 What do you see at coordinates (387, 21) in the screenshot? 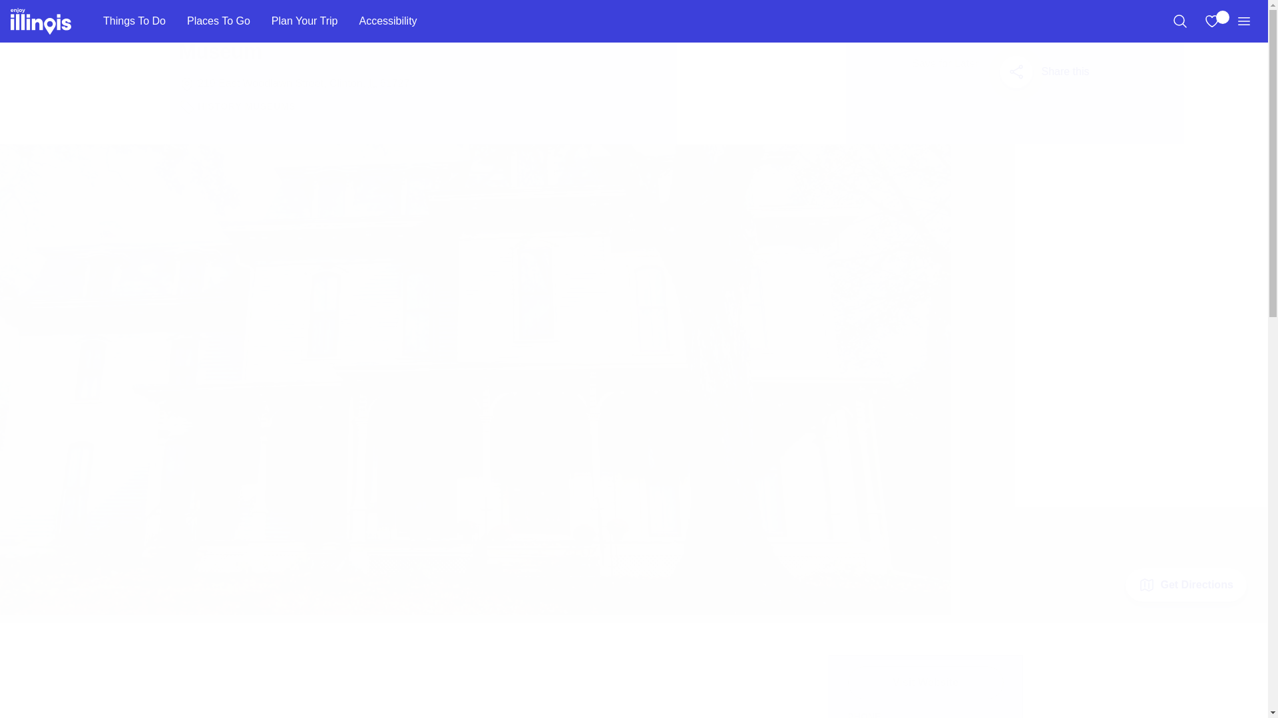
I see `Accessibility` at bounding box center [387, 21].